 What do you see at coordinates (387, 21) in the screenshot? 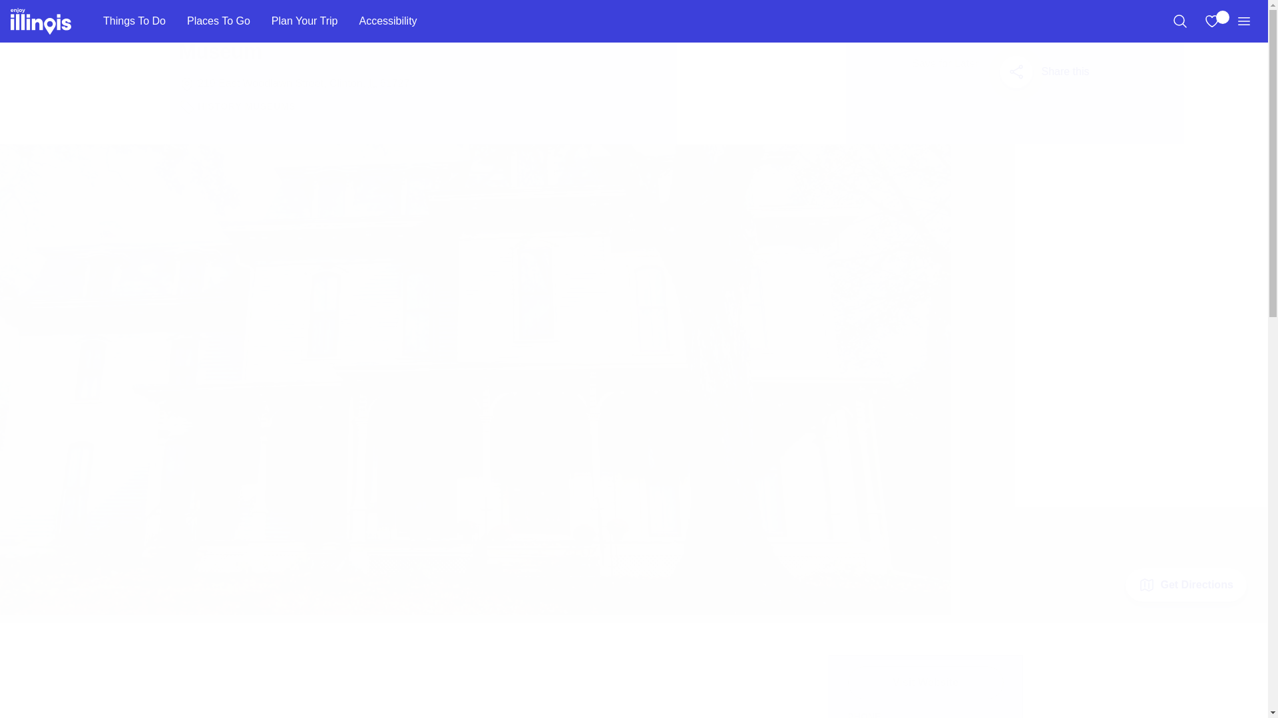
I see `Accessibility` at bounding box center [387, 21].